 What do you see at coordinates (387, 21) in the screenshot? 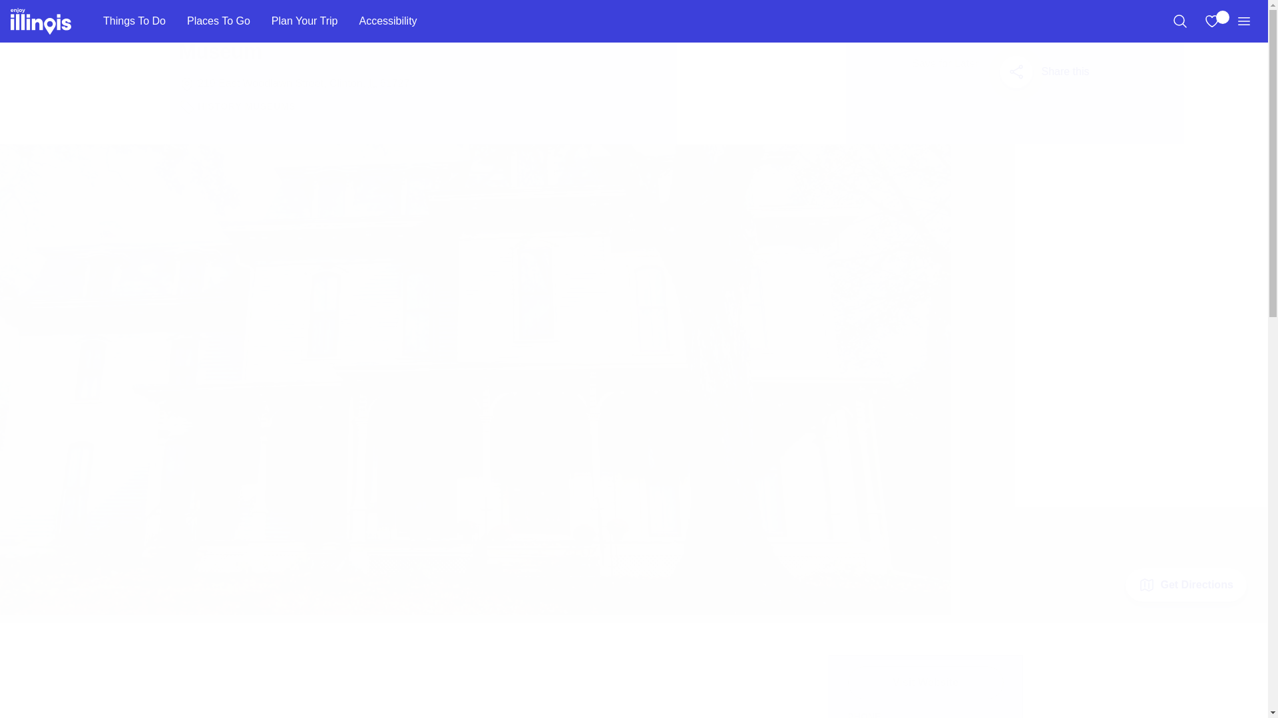
I see `Accessibility` at bounding box center [387, 21].